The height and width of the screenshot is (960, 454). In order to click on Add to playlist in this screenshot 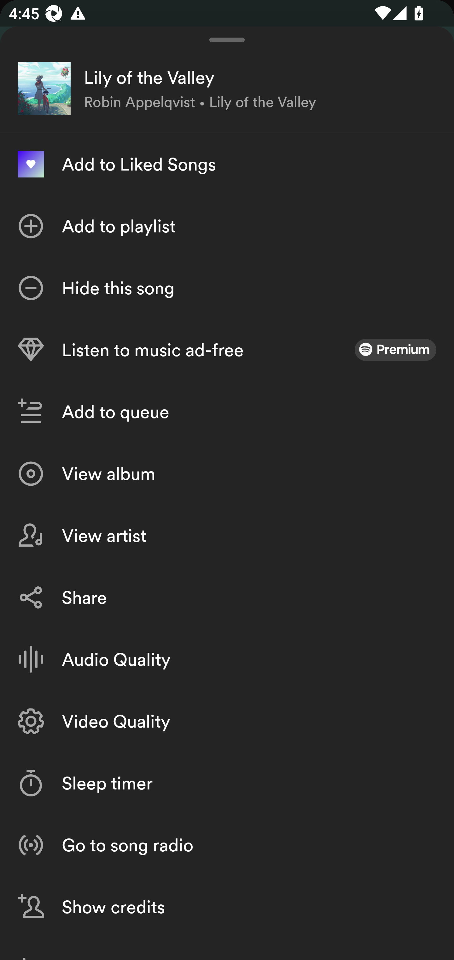, I will do `click(227, 226)`.